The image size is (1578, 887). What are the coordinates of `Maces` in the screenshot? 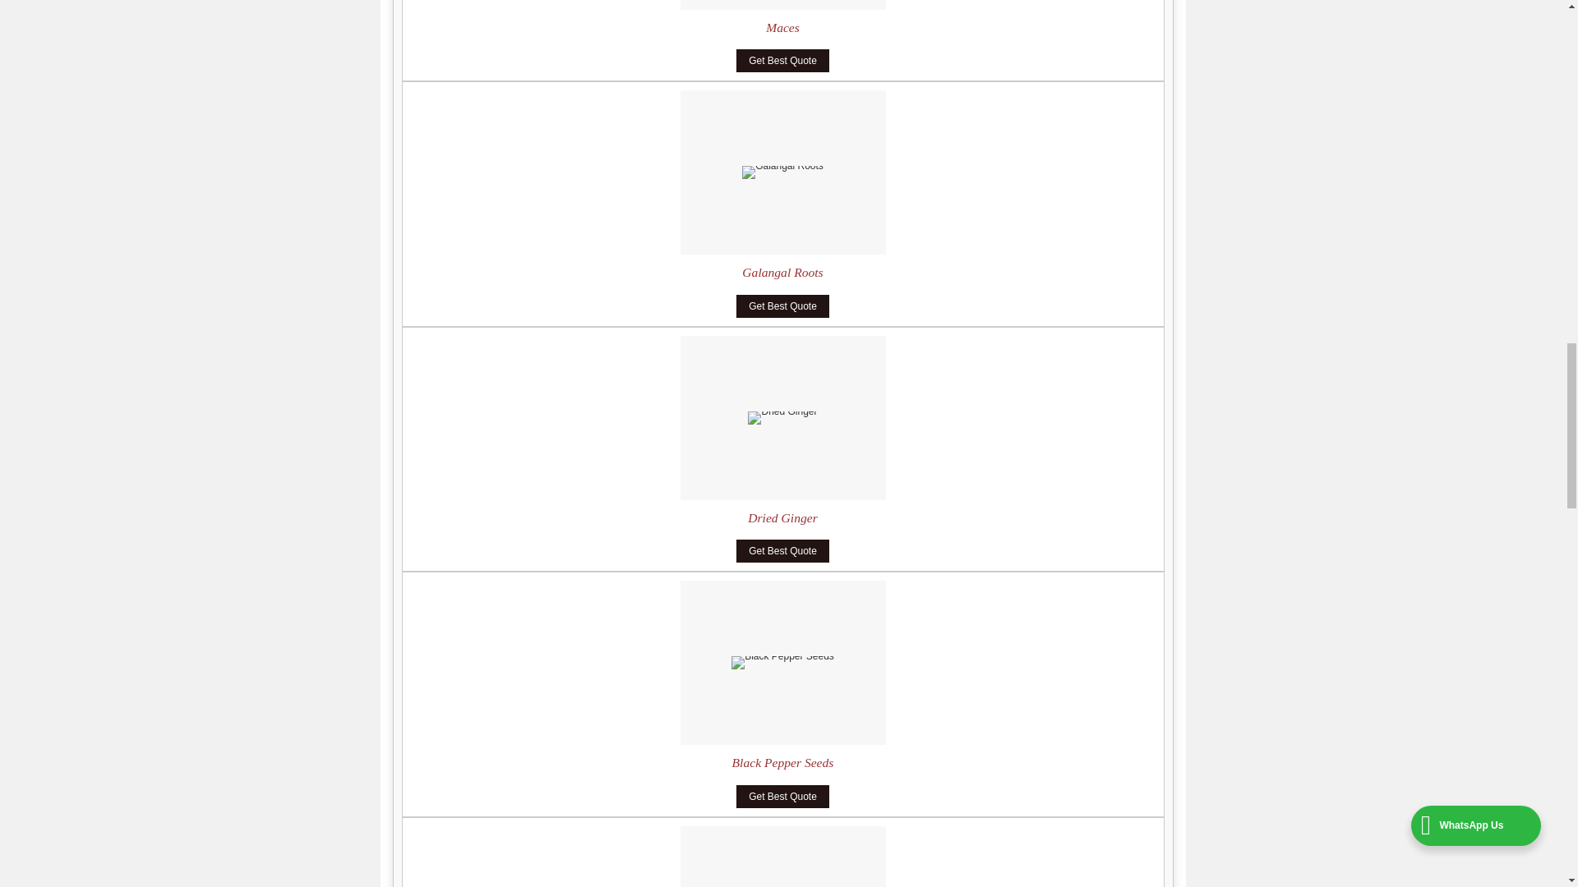 It's located at (782, 27).